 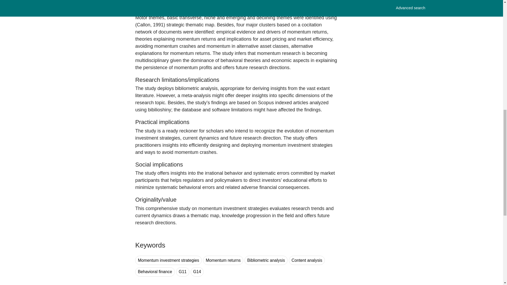 What do you see at coordinates (168, 260) in the screenshot?
I see `Momentum investment strategies` at bounding box center [168, 260].